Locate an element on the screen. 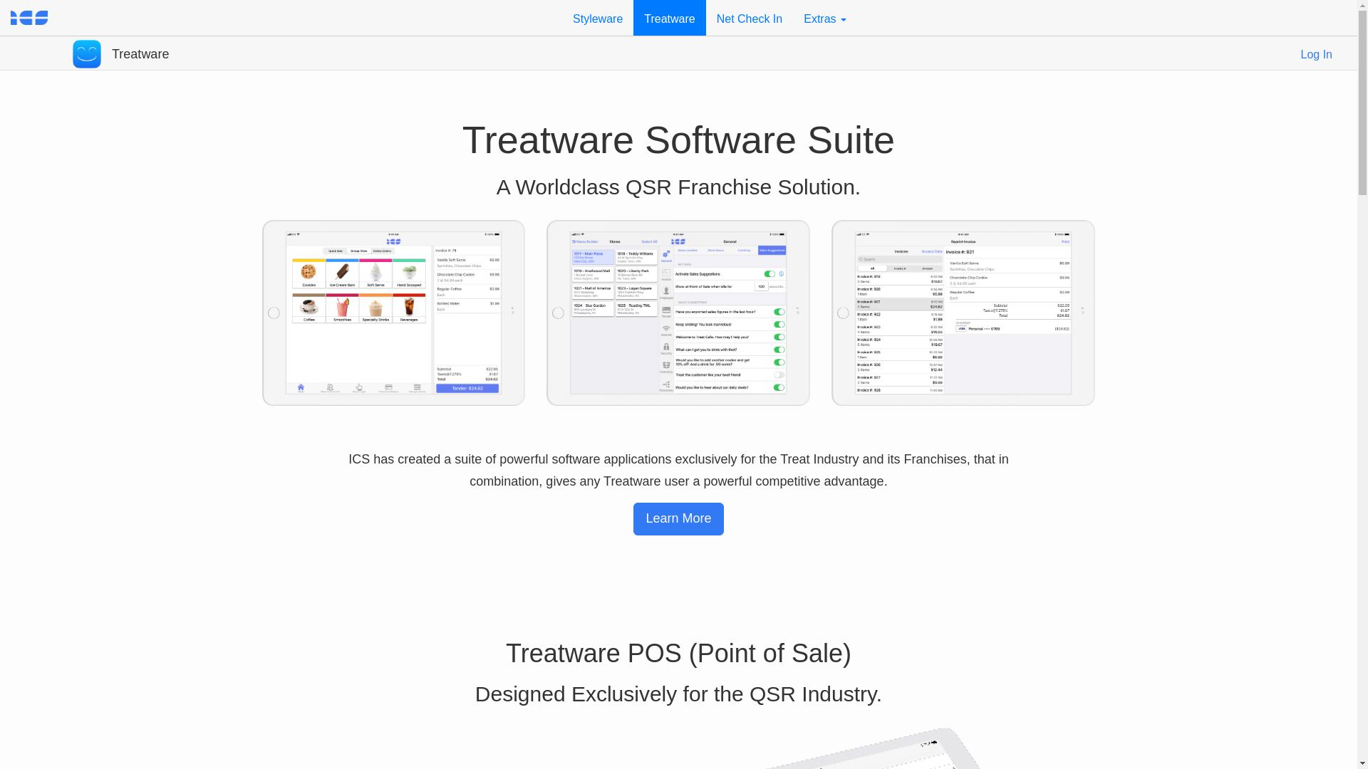 The height and width of the screenshot is (769, 1368). Net Check In is located at coordinates (750, 17).